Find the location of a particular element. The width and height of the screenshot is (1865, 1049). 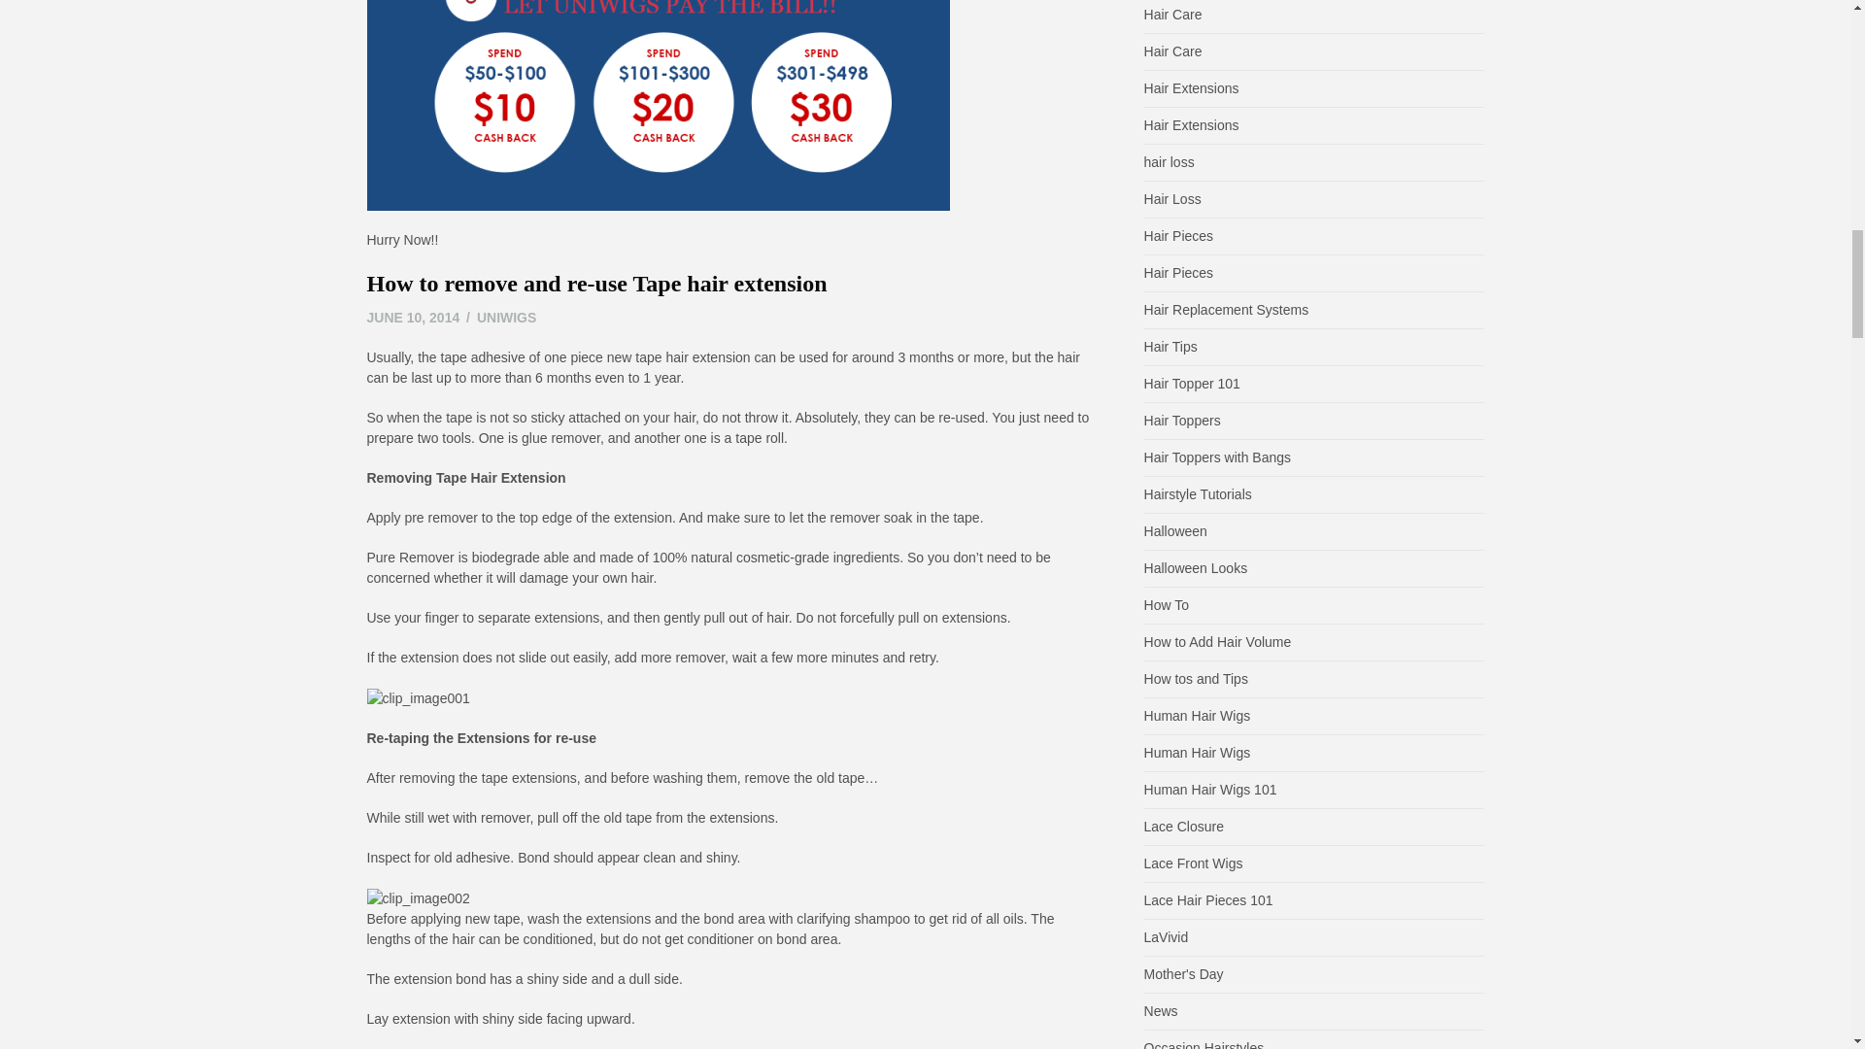

How to remove and re-use Tape hair extension is located at coordinates (597, 283).